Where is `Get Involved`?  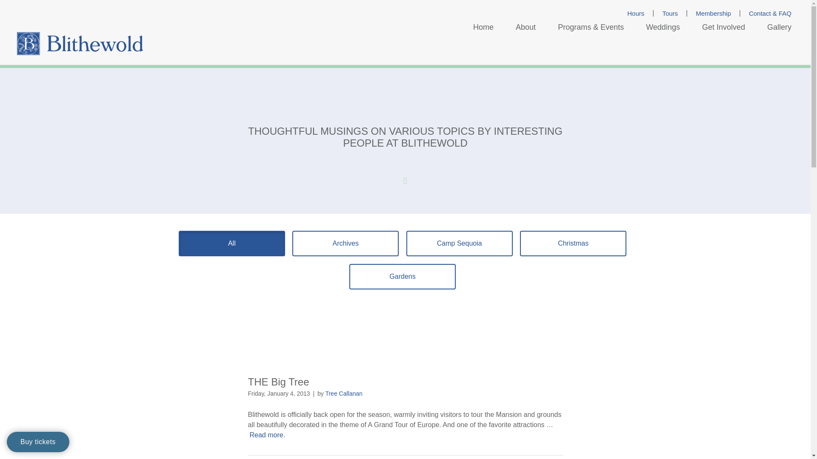
Get Involved is located at coordinates (723, 27).